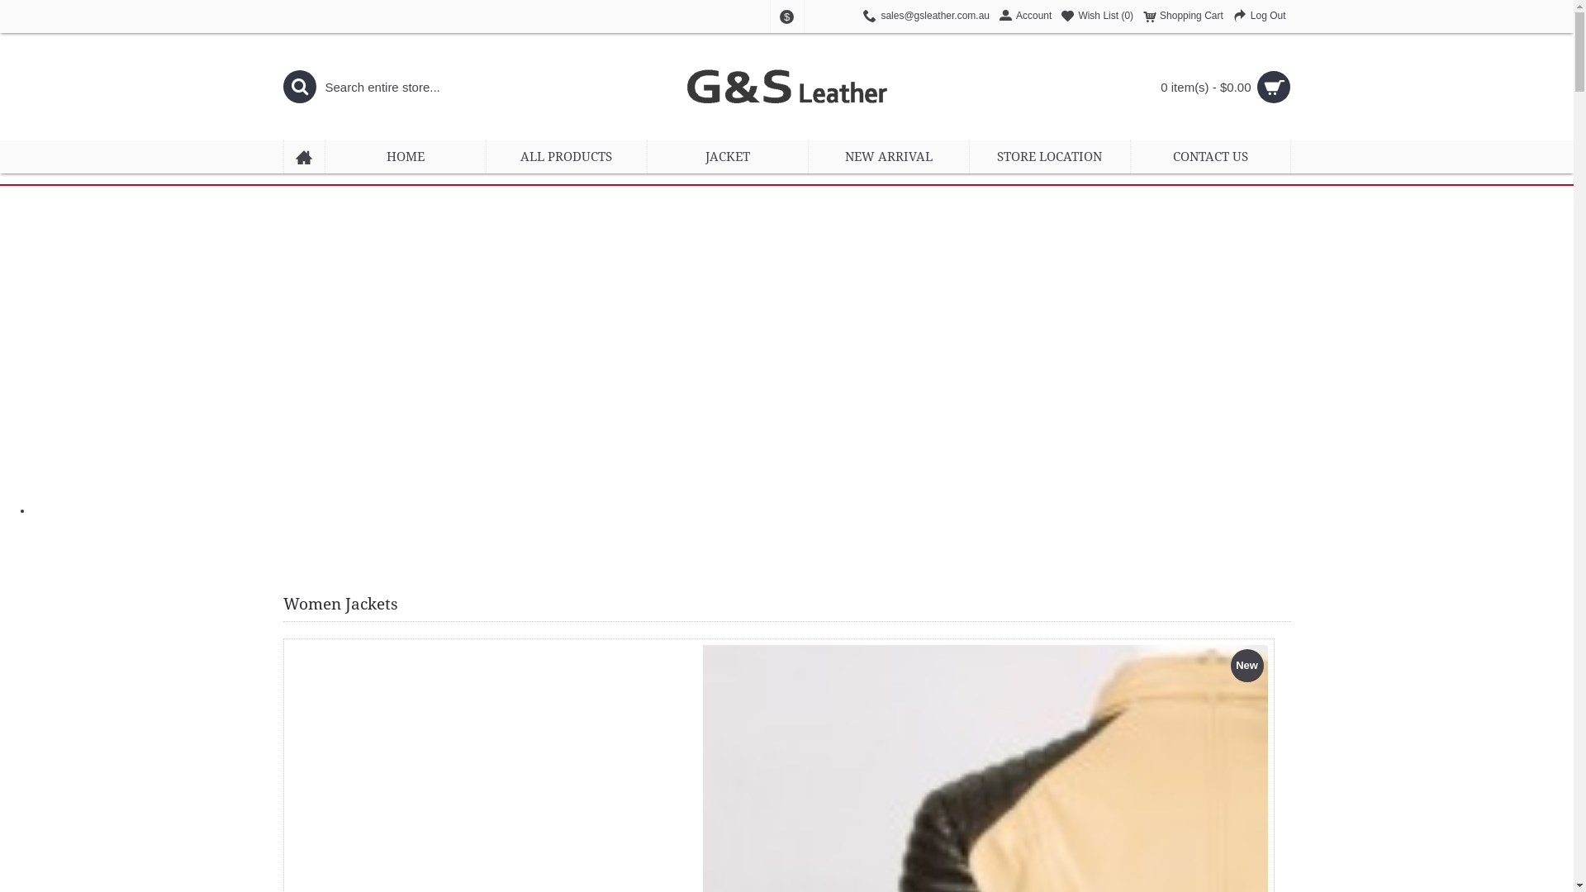 The height and width of the screenshot is (892, 1586). Describe the element at coordinates (1050, 157) in the screenshot. I see `STORE LOCATION` at that location.